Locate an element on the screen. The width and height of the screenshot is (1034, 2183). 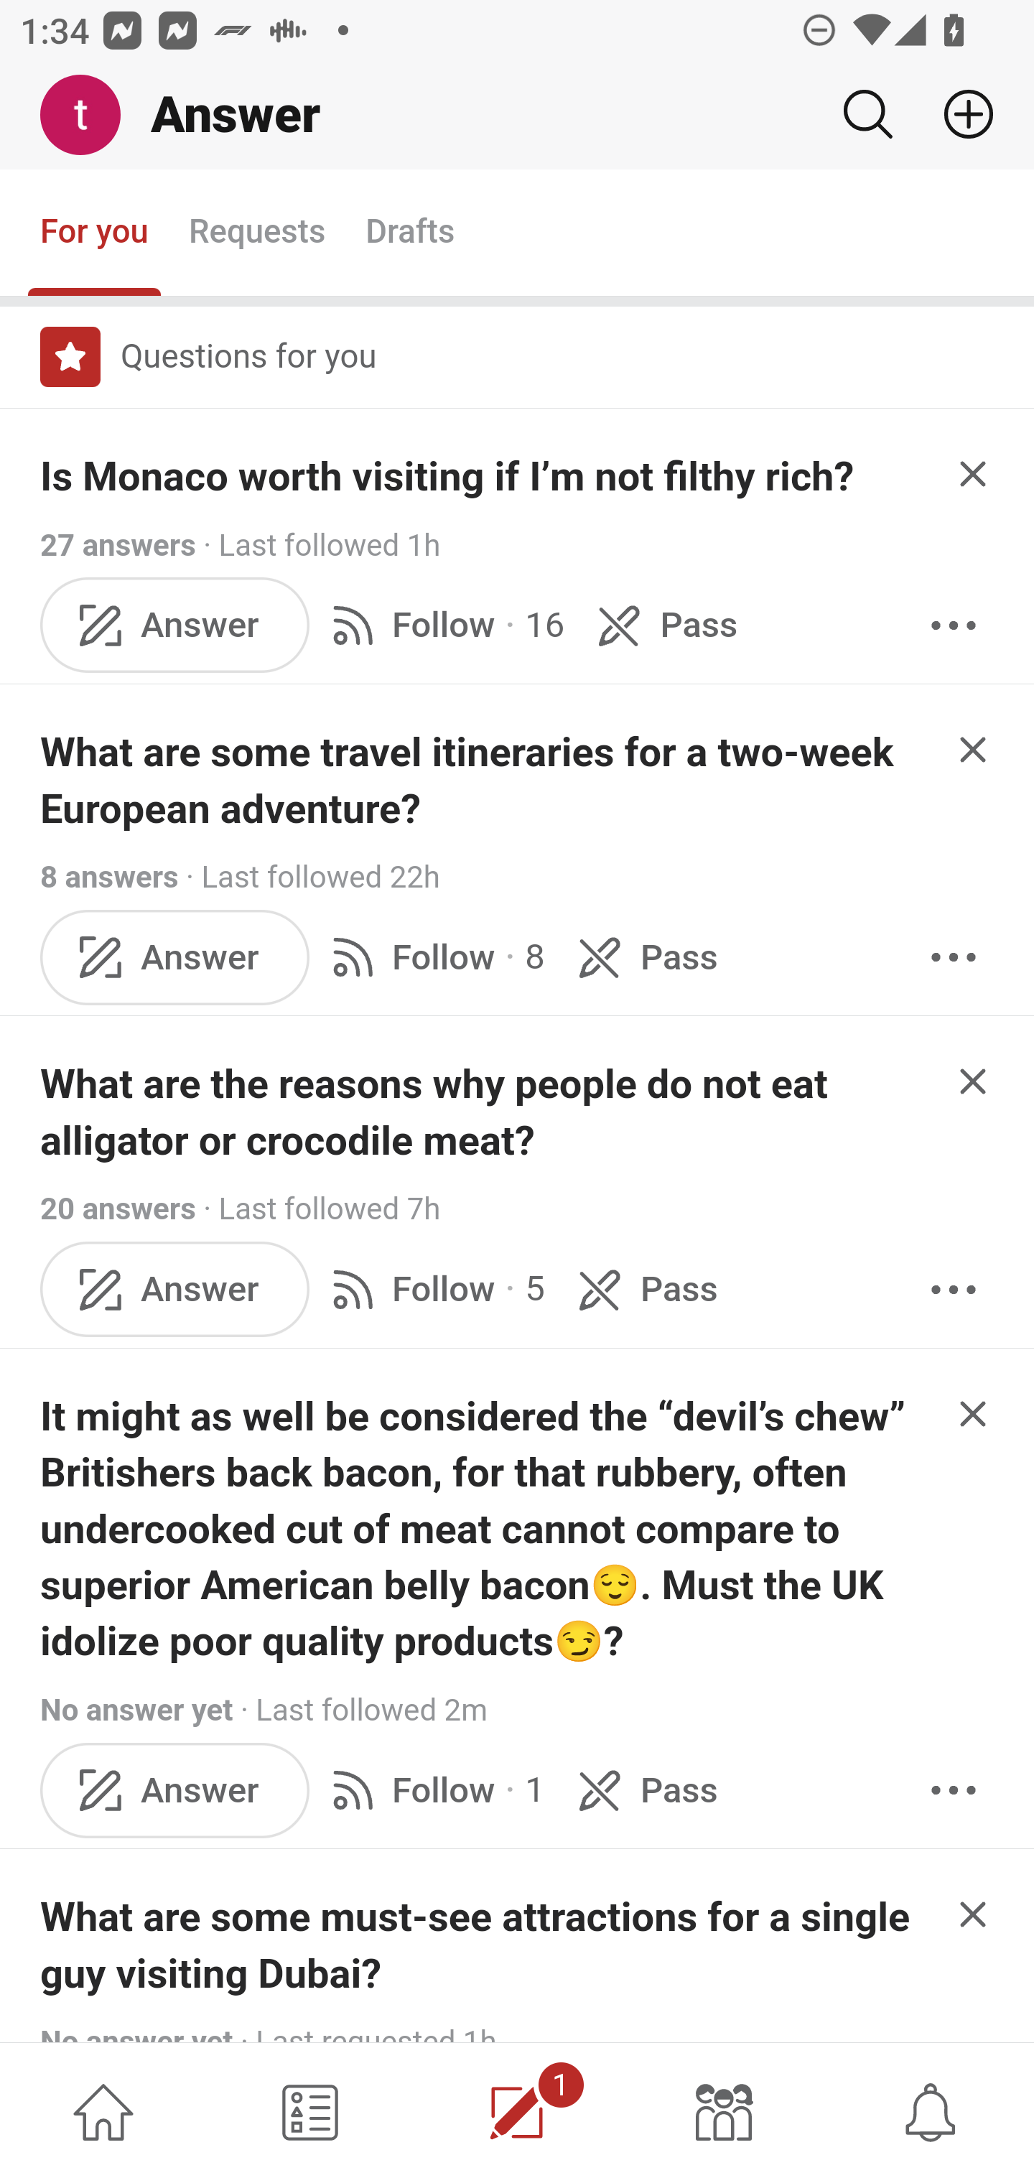
Drafts is located at coordinates (411, 233).